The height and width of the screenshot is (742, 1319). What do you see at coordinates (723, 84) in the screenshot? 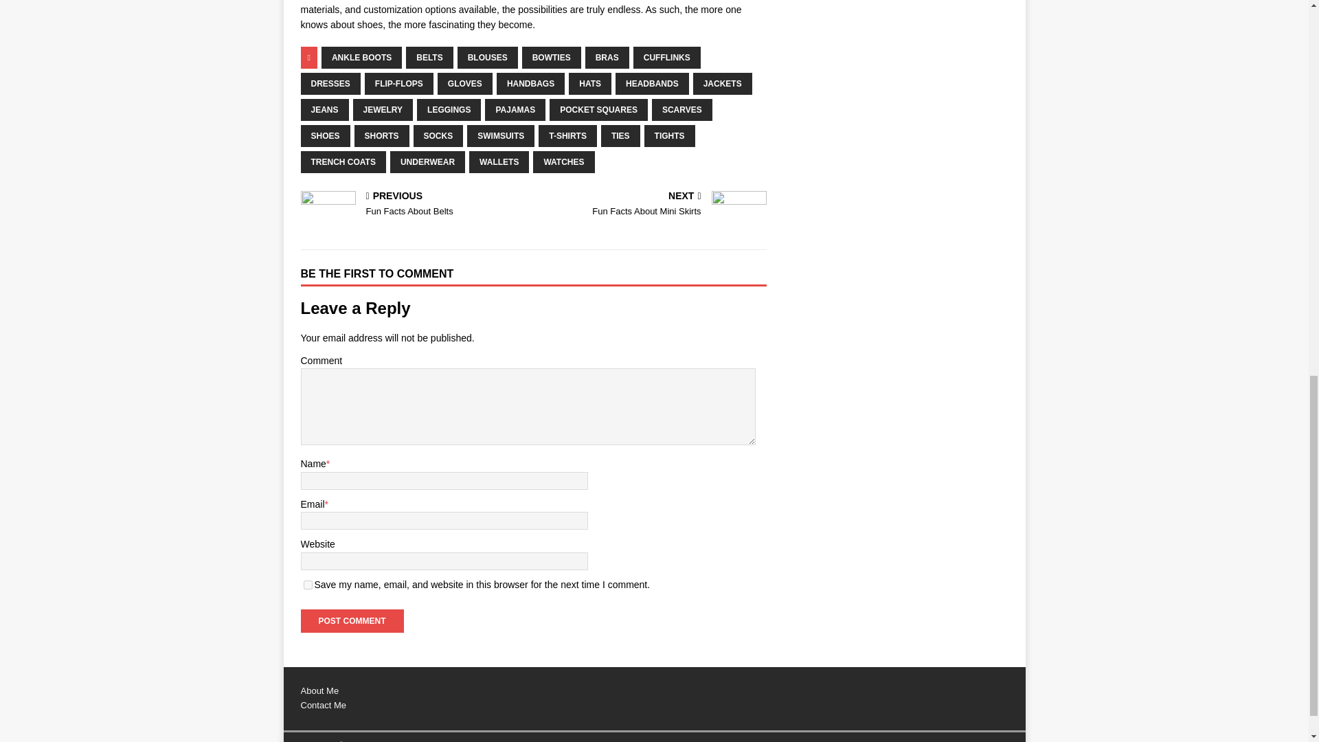
I see `JACKETS` at bounding box center [723, 84].